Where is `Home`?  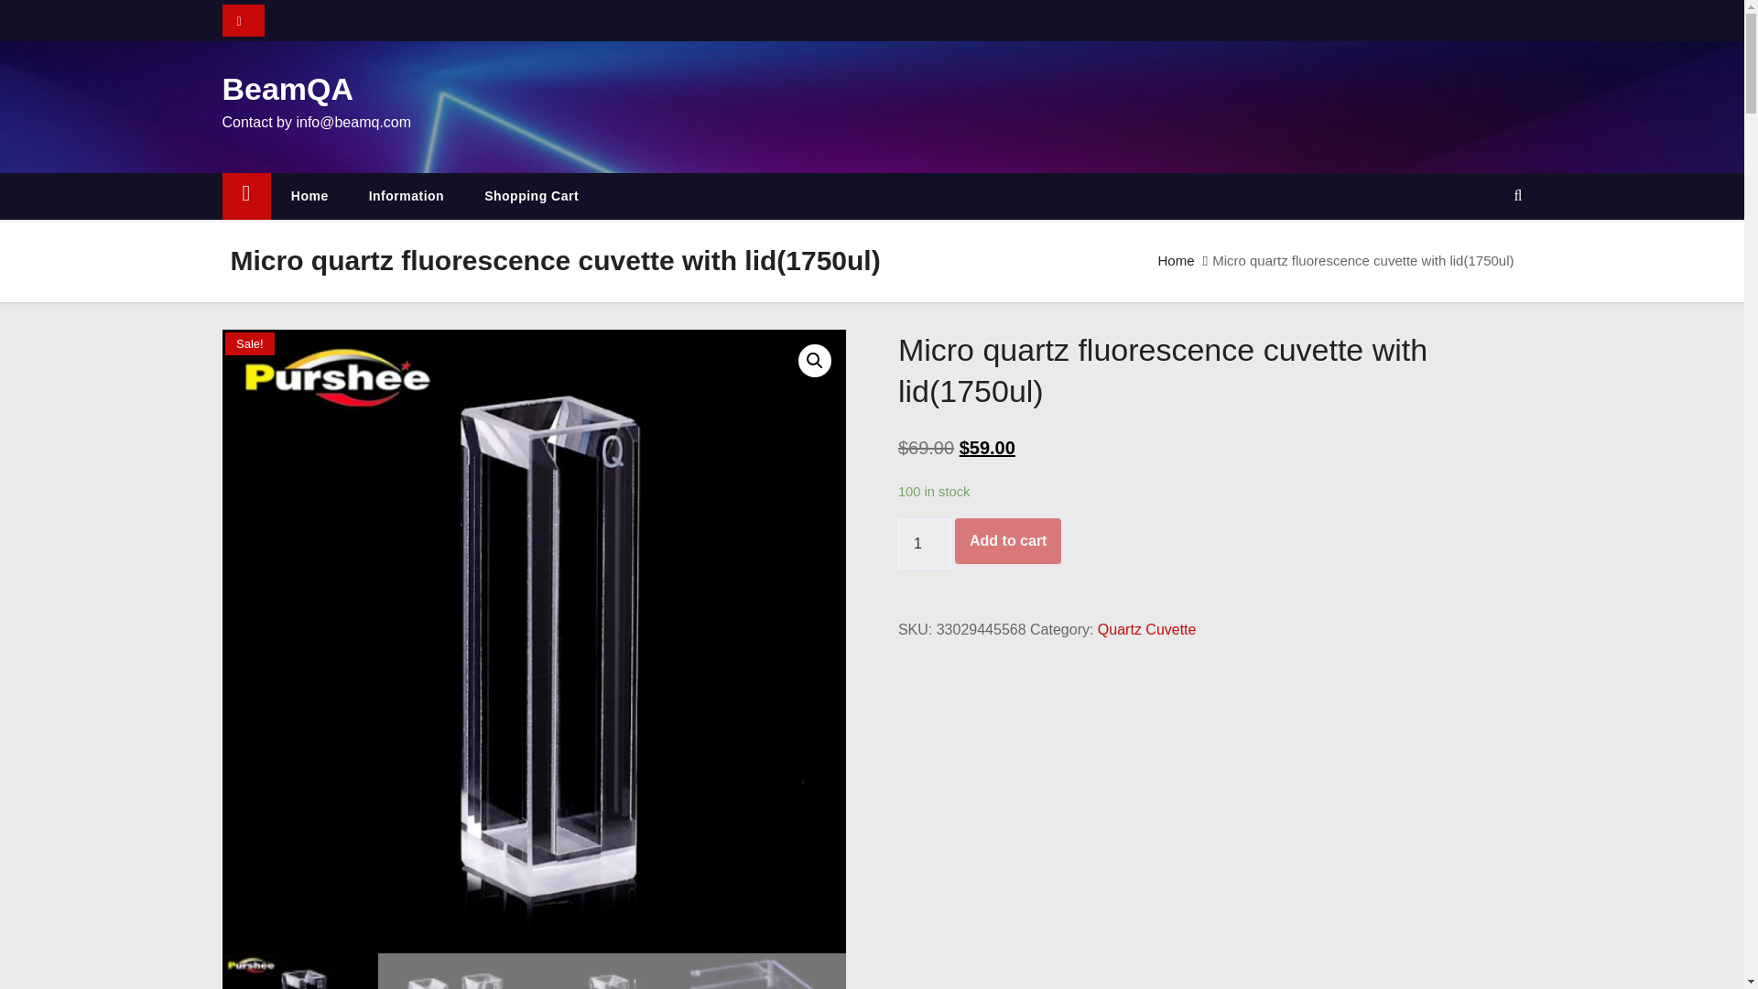
Home is located at coordinates (309, 196).